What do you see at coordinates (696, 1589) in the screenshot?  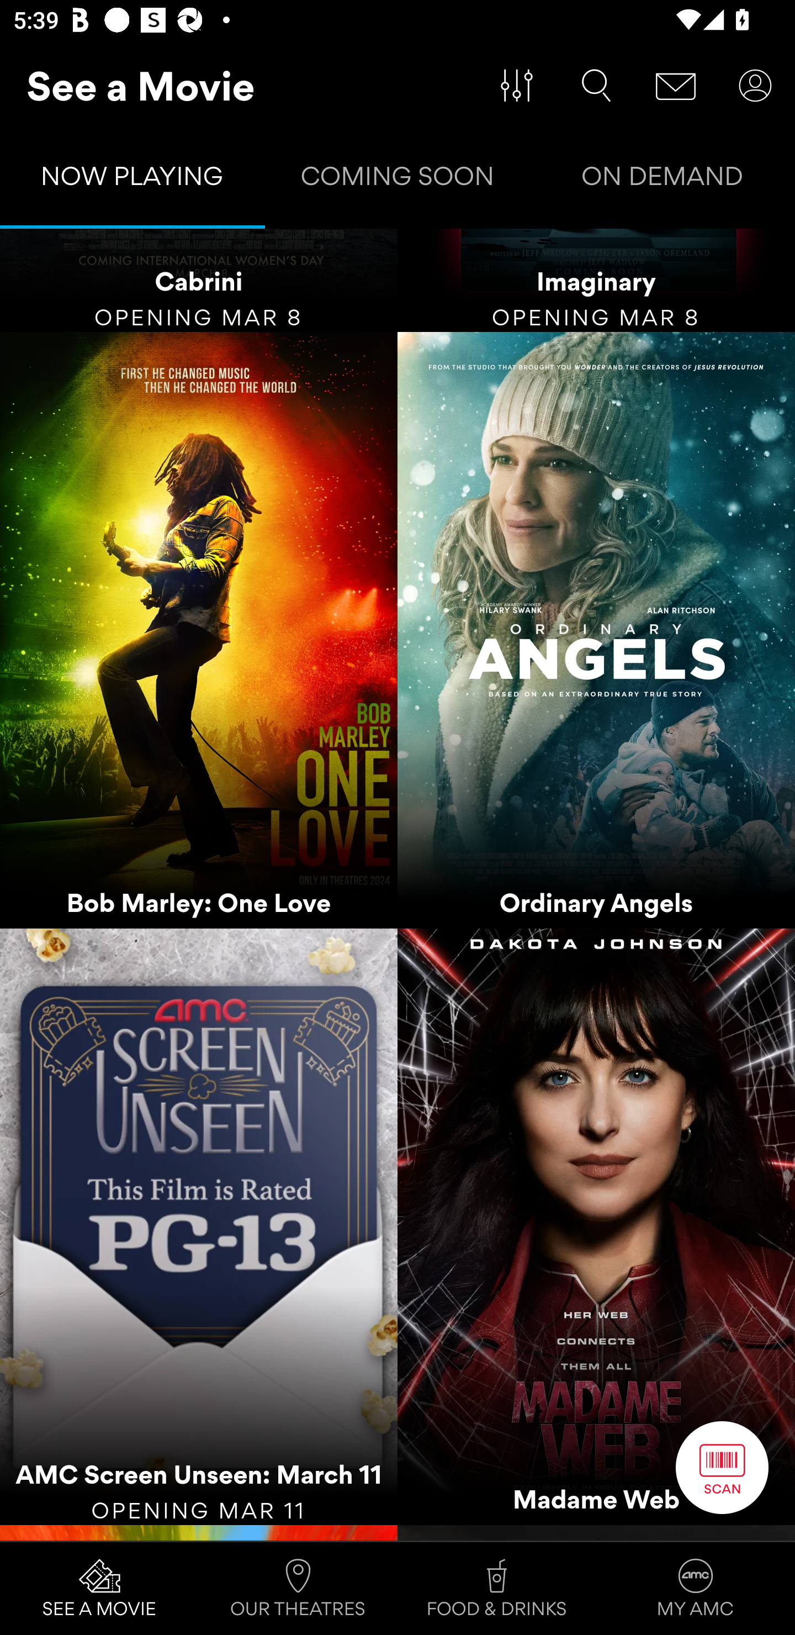 I see `MY AMC
Tab 4 of 4` at bounding box center [696, 1589].